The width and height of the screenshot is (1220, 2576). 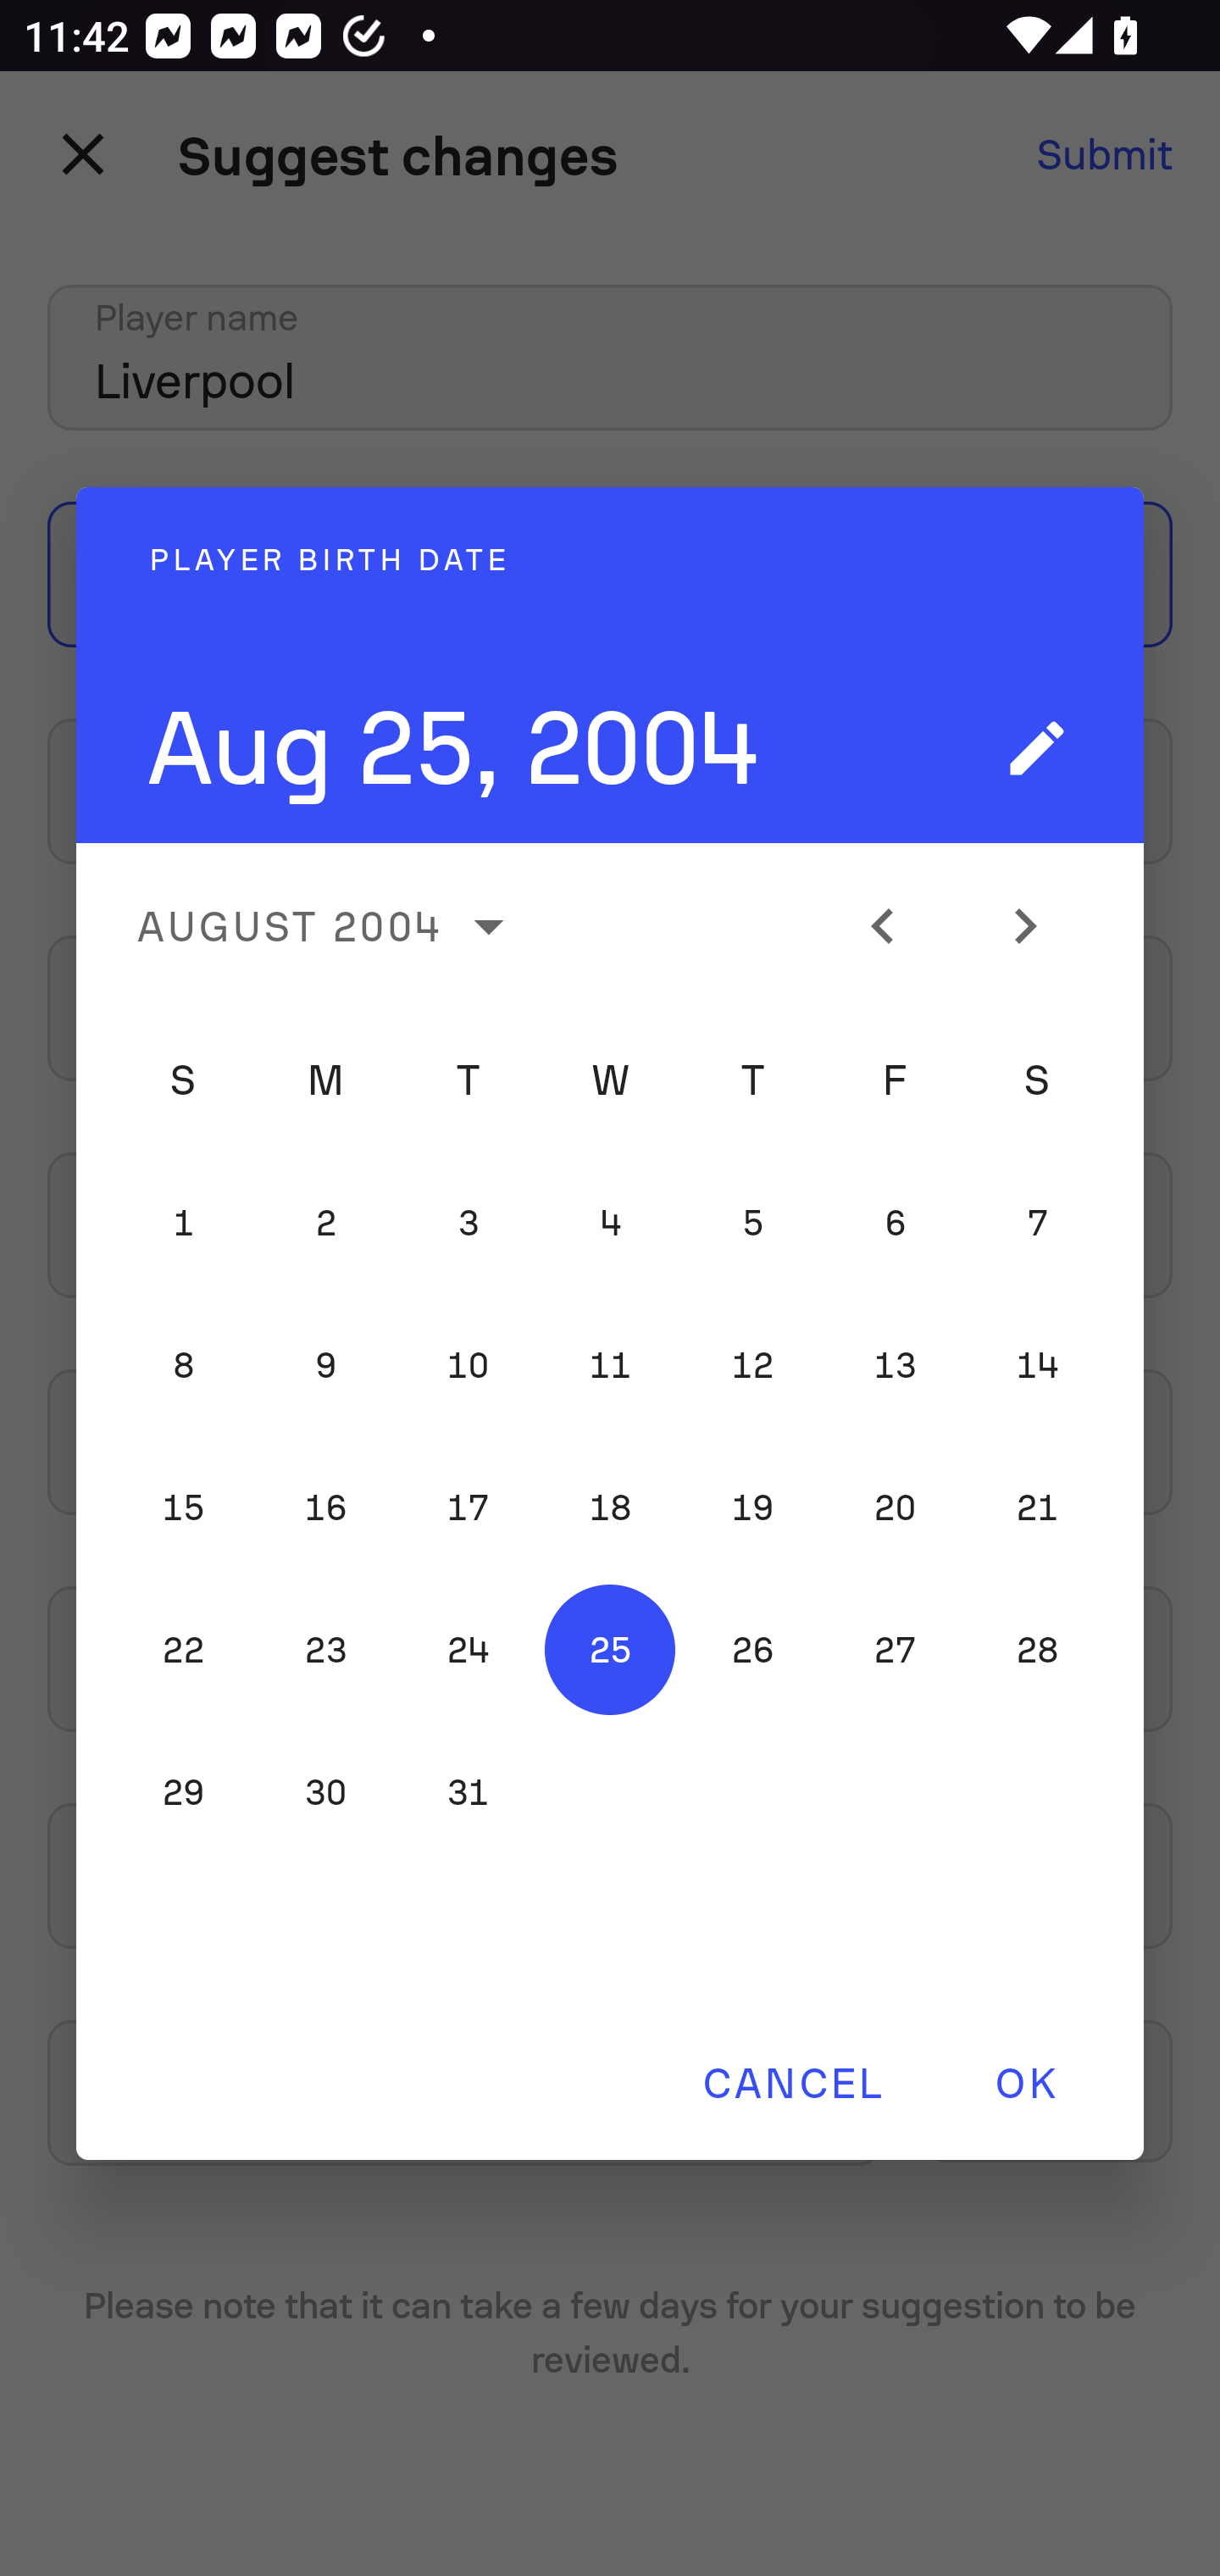 What do you see at coordinates (325, 1222) in the screenshot?
I see `2 Monday, August 2, 2004` at bounding box center [325, 1222].